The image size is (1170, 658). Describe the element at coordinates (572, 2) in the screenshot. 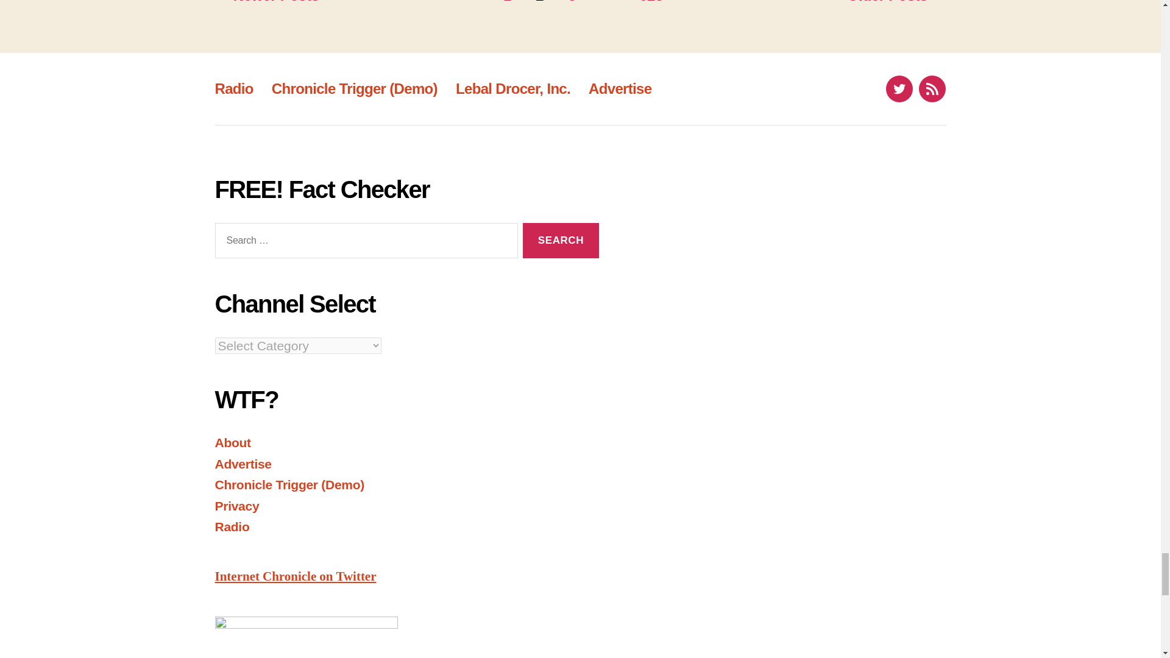

I see `3` at that location.